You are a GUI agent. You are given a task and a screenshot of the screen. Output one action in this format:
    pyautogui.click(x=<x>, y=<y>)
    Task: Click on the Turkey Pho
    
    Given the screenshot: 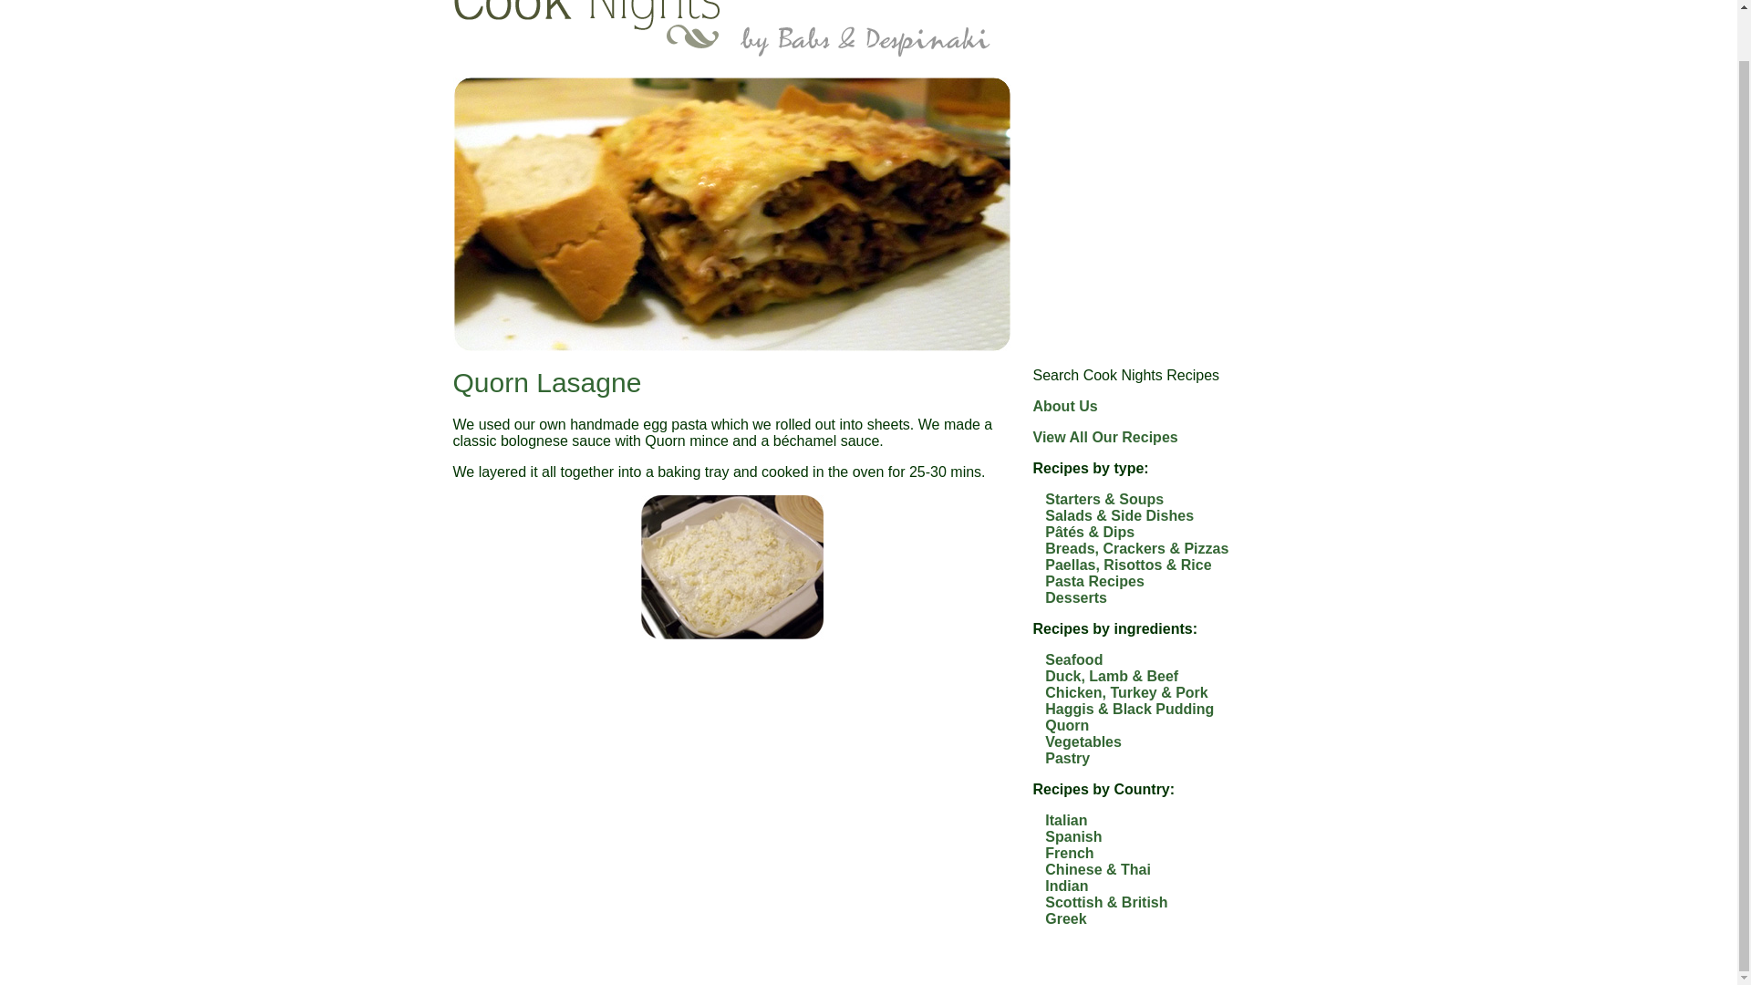 What is the action you would take?
    pyautogui.click(x=1158, y=257)
    